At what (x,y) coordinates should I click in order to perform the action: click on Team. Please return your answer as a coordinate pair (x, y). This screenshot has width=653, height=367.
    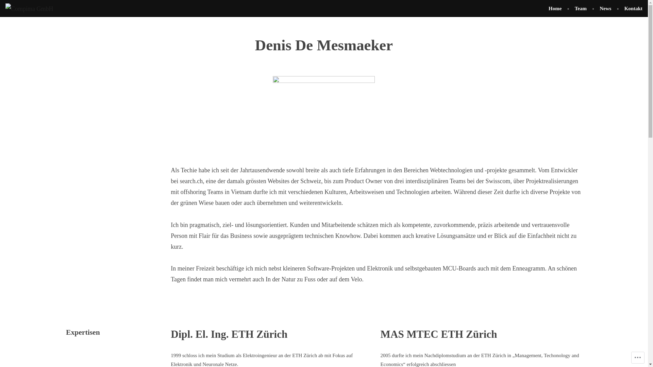
    Looking at the image, I should click on (581, 9).